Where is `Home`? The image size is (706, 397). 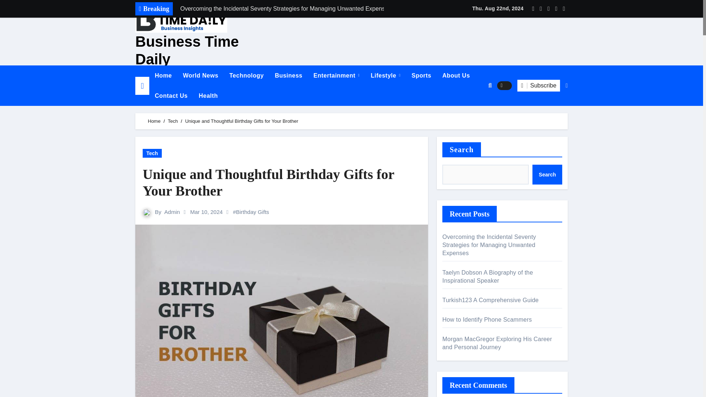
Home is located at coordinates (163, 76).